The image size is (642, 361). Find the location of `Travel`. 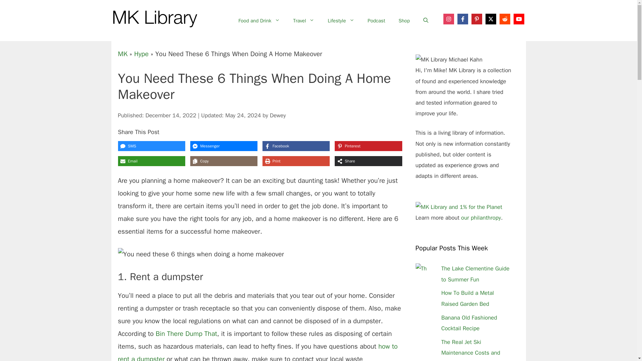

Travel is located at coordinates (304, 21).